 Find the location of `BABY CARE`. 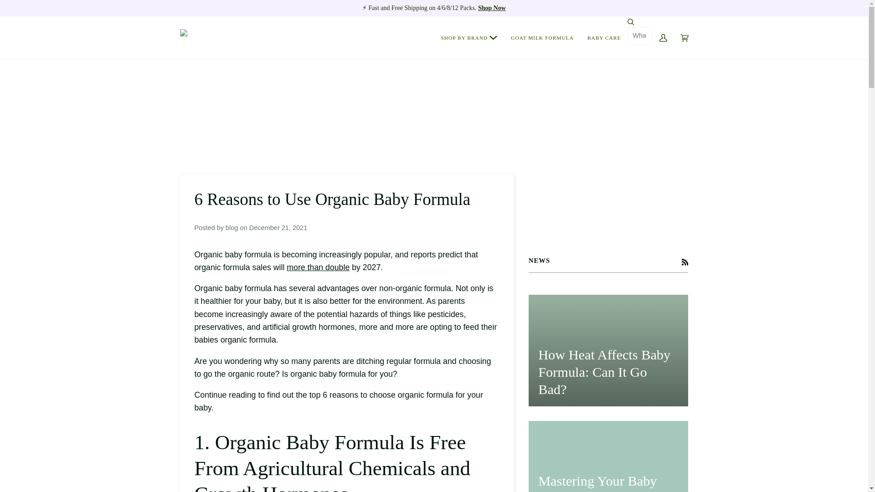

BABY CARE is located at coordinates (604, 37).